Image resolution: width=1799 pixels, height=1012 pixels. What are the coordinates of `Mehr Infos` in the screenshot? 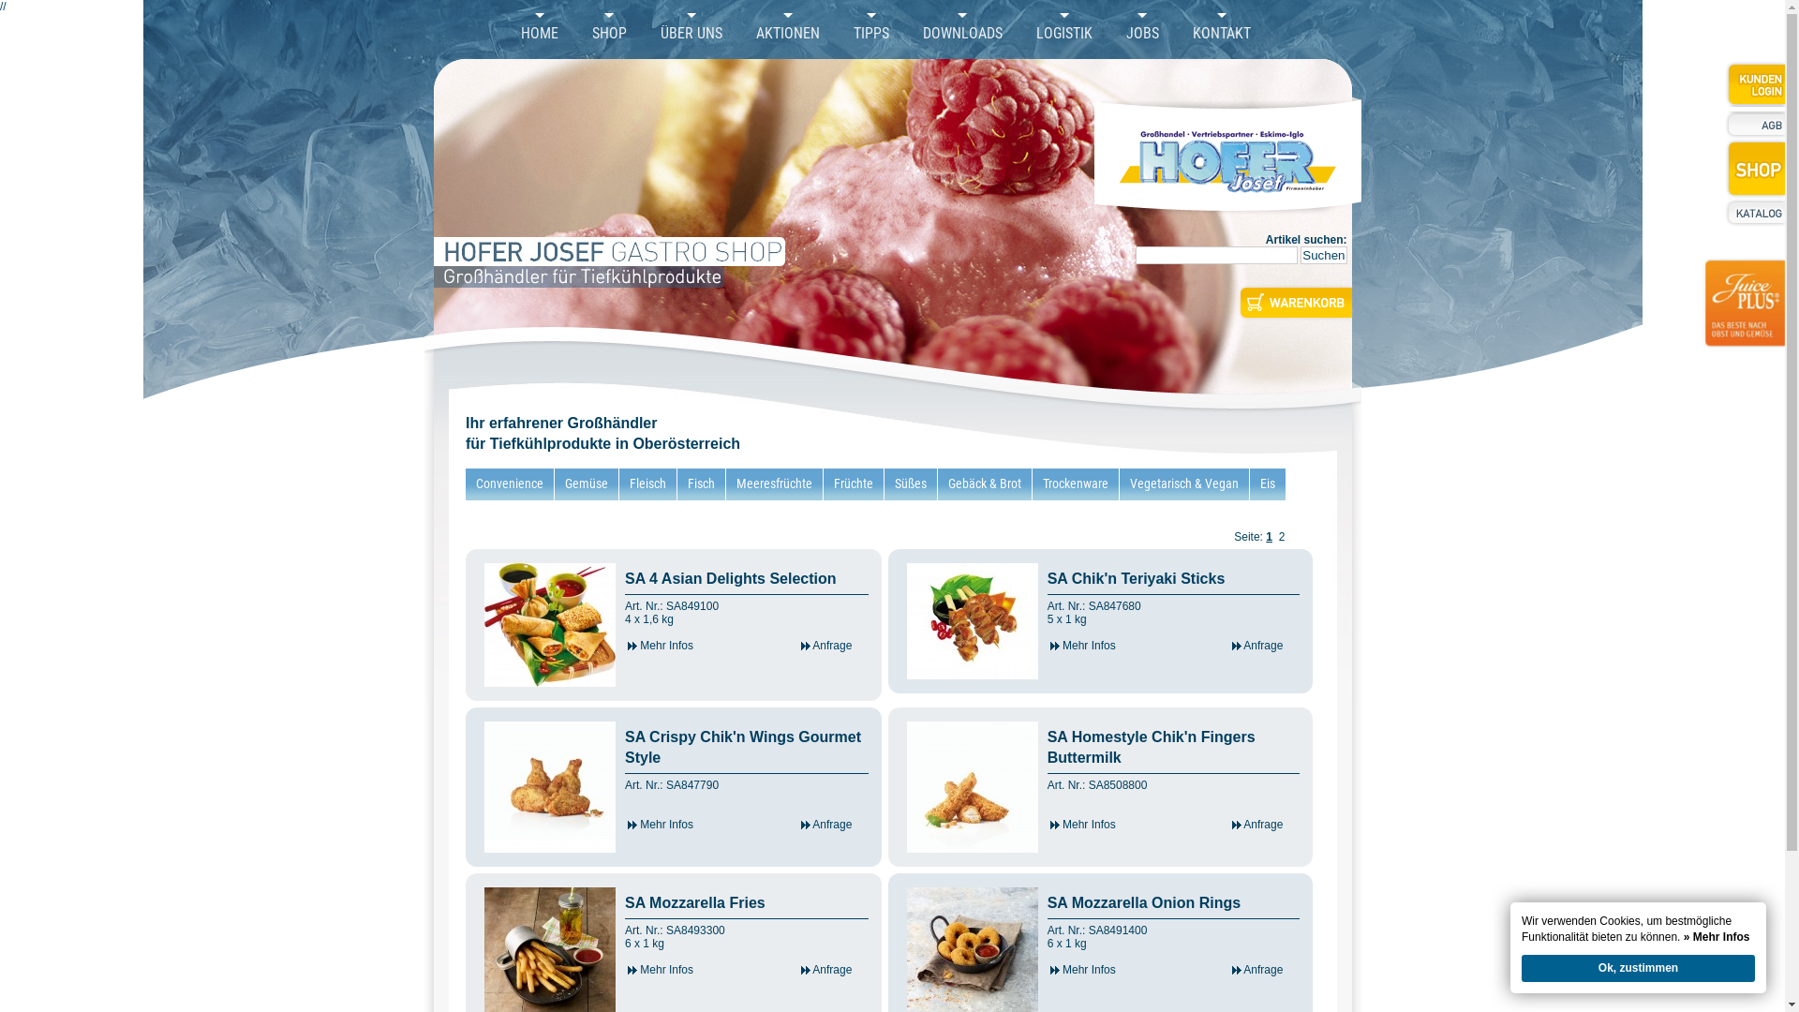 It's located at (661, 646).